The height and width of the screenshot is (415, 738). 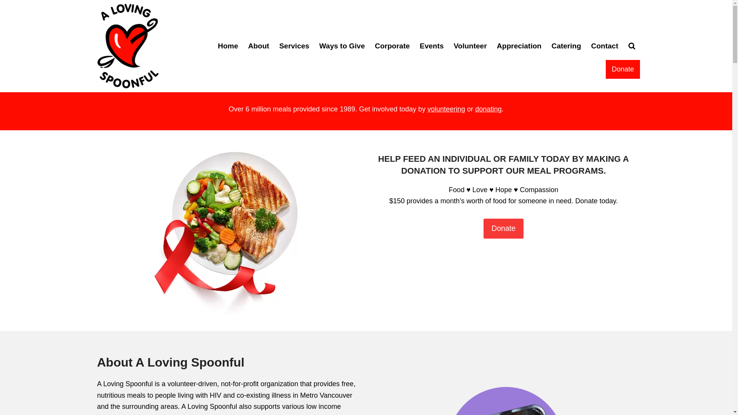 I want to click on donating, so click(x=488, y=109).